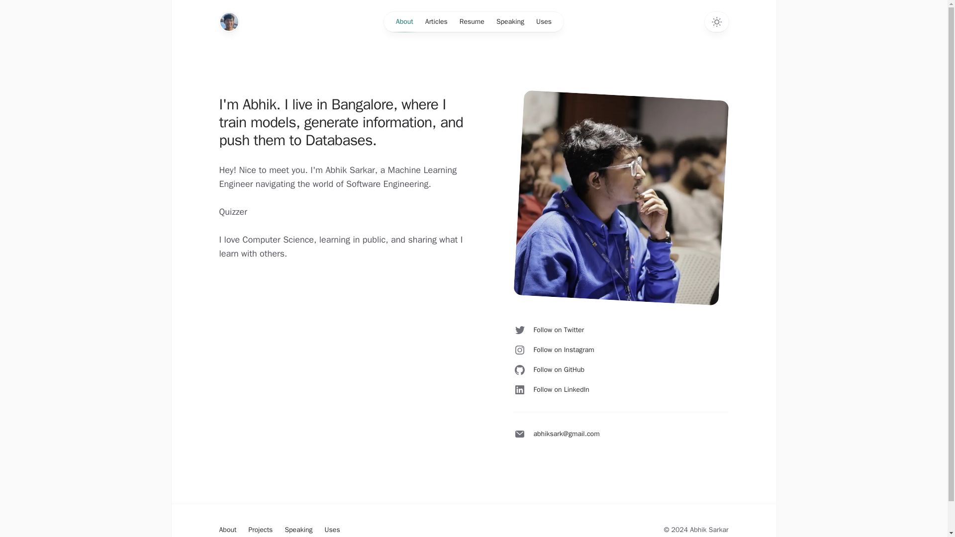 The height and width of the screenshot is (537, 955). What do you see at coordinates (554, 350) in the screenshot?
I see `Follow on Instagram` at bounding box center [554, 350].